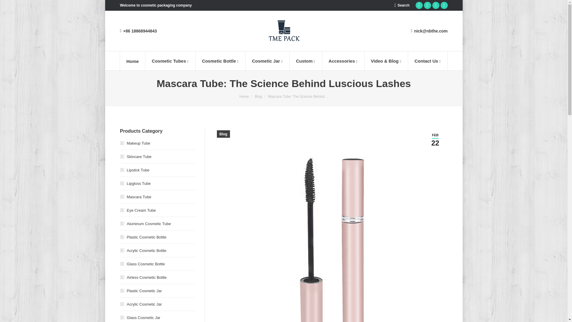 This screenshot has height=322, width=572. I want to click on Facebook, so click(436, 5).